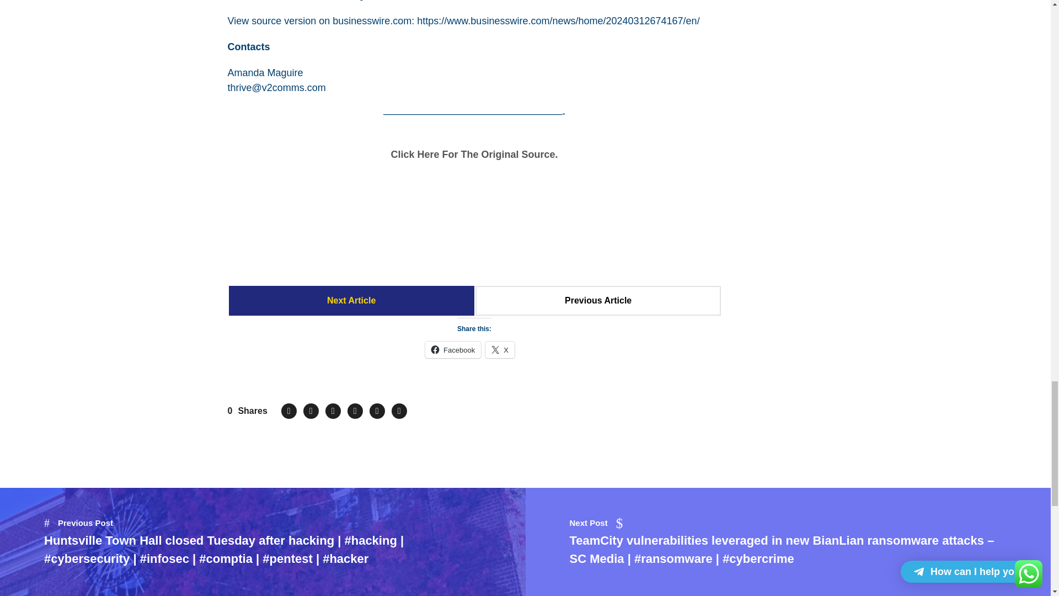 Image resolution: width=1059 pixels, height=596 pixels. Describe the element at coordinates (500, 350) in the screenshot. I see `Click to share on X` at that location.